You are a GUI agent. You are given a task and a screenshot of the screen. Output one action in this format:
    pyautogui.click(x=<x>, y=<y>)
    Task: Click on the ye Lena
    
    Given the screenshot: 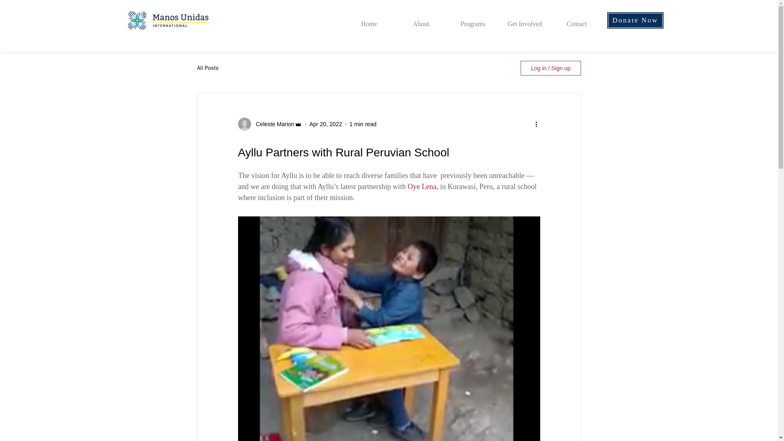 What is the action you would take?
    pyautogui.click(x=424, y=186)
    